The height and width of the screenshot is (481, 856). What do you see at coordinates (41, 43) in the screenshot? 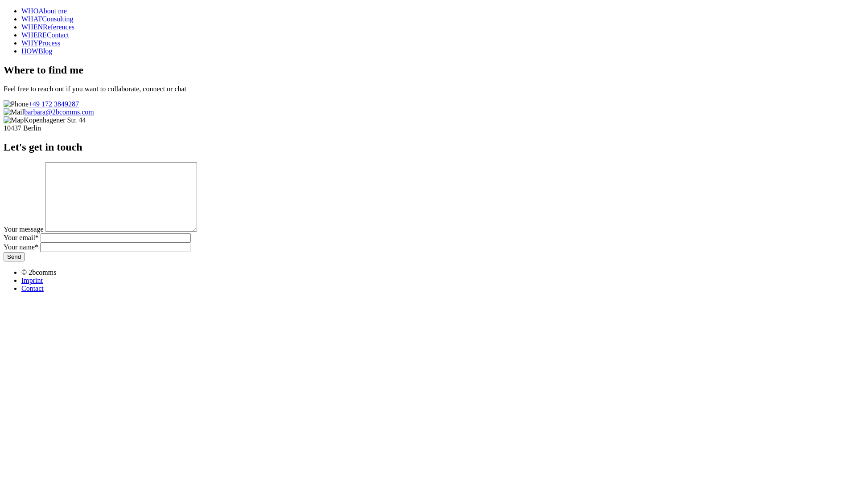
I see `WHYProcess` at bounding box center [41, 43].